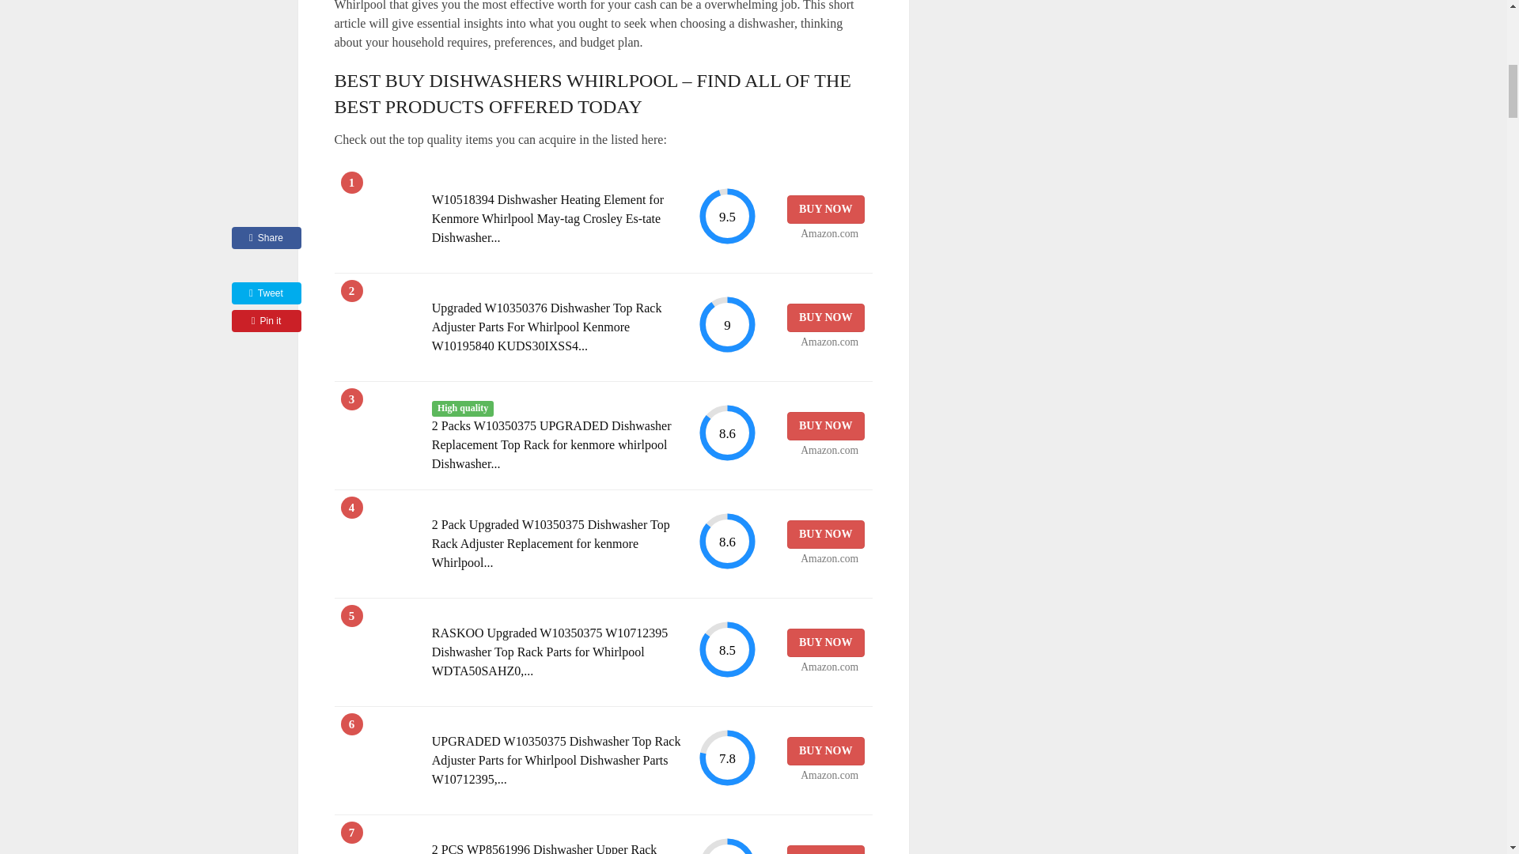 The width and height of the screenshot is (1519, 854). Describe the element at coordinates (726, 541) in the screenshot. I see `8.6` at that location.